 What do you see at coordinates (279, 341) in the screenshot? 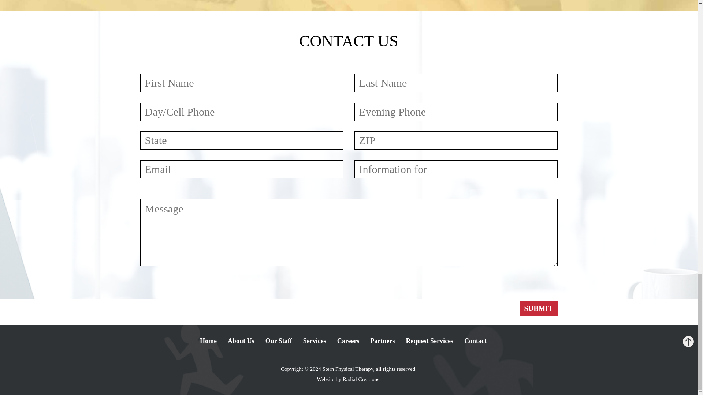
I see `Our Staff` at bounding box center [279, 341].